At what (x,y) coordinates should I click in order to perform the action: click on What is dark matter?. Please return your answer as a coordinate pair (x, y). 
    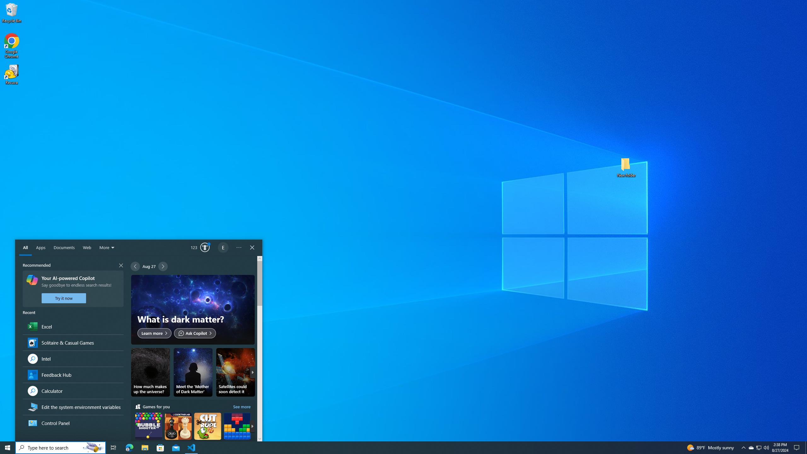
    Looking at the image, I should click on (193, 310).